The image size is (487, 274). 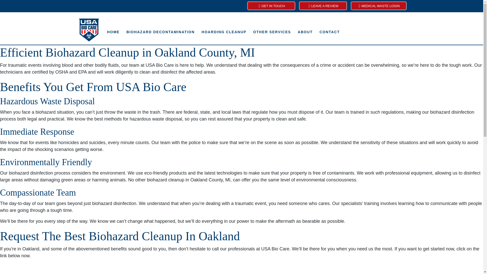 What do you see at coordinates (113, 32) in the screenshot?
I see `HOME` at bounding box center [113, 32].